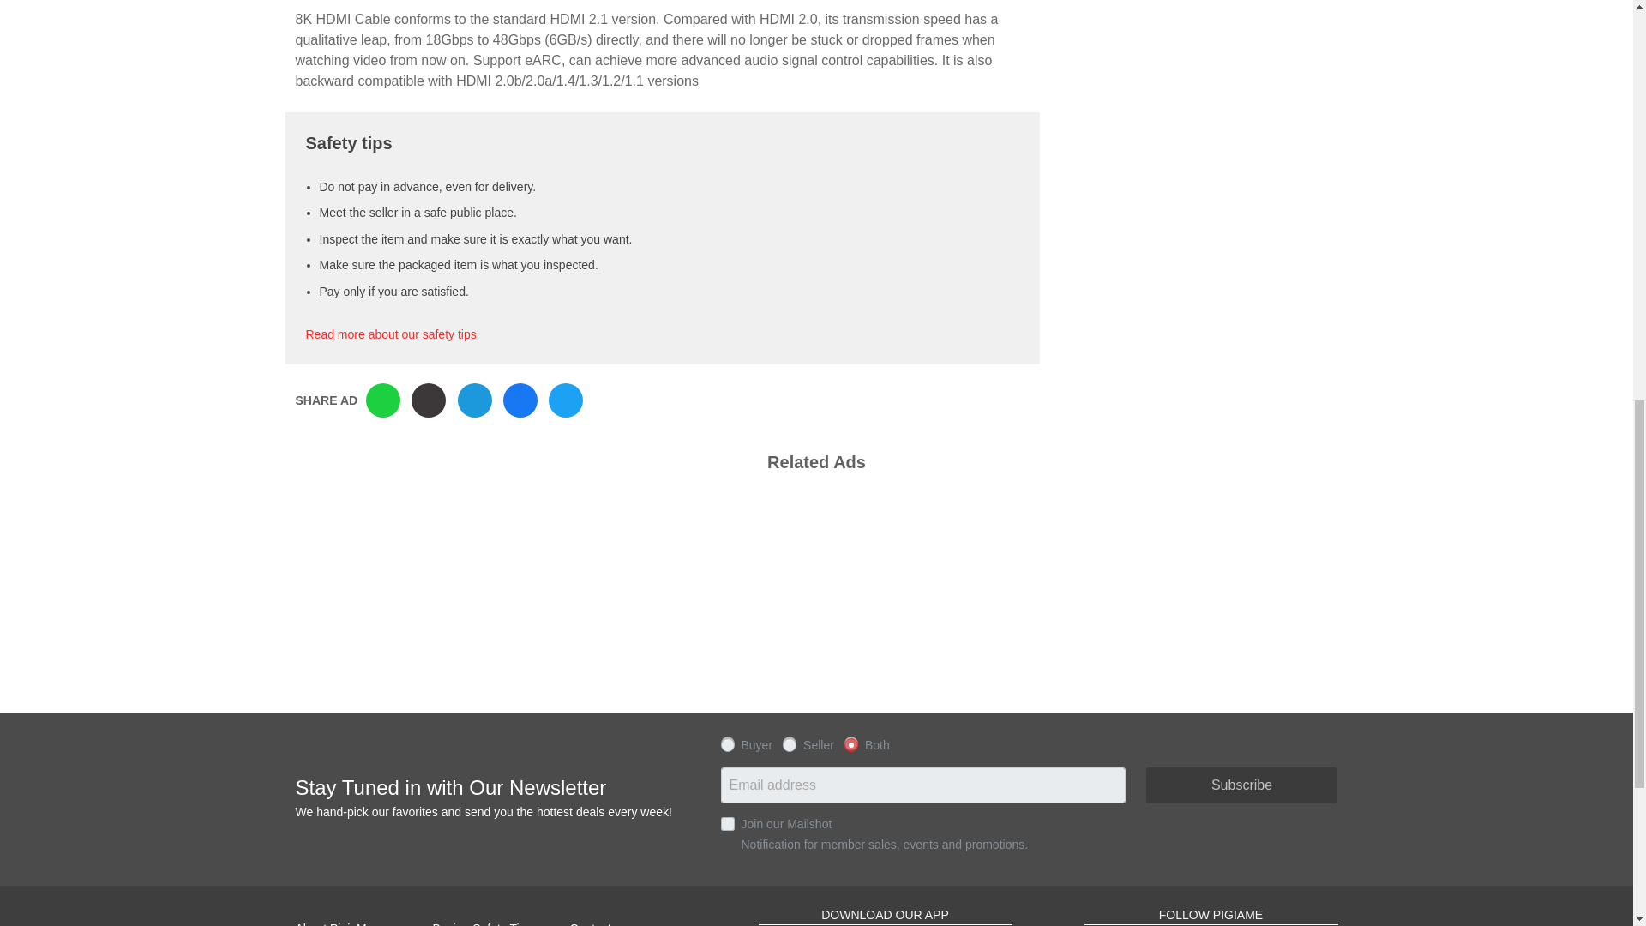  Describe the element at coordinates (382, 400) in the screenshot. I see `Share via WhatsApp` at that location.